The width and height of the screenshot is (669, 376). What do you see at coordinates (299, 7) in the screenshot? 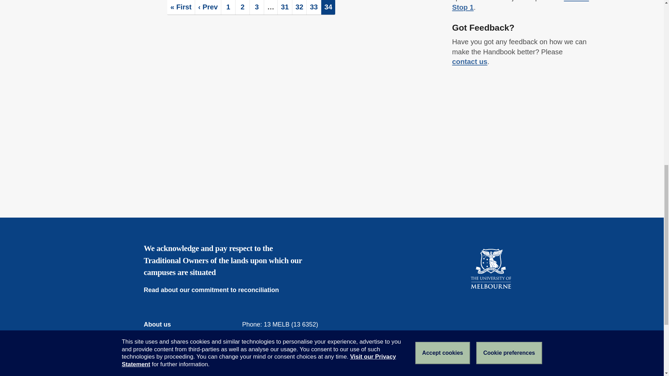
I see `32` at bounding box center [299, 7].